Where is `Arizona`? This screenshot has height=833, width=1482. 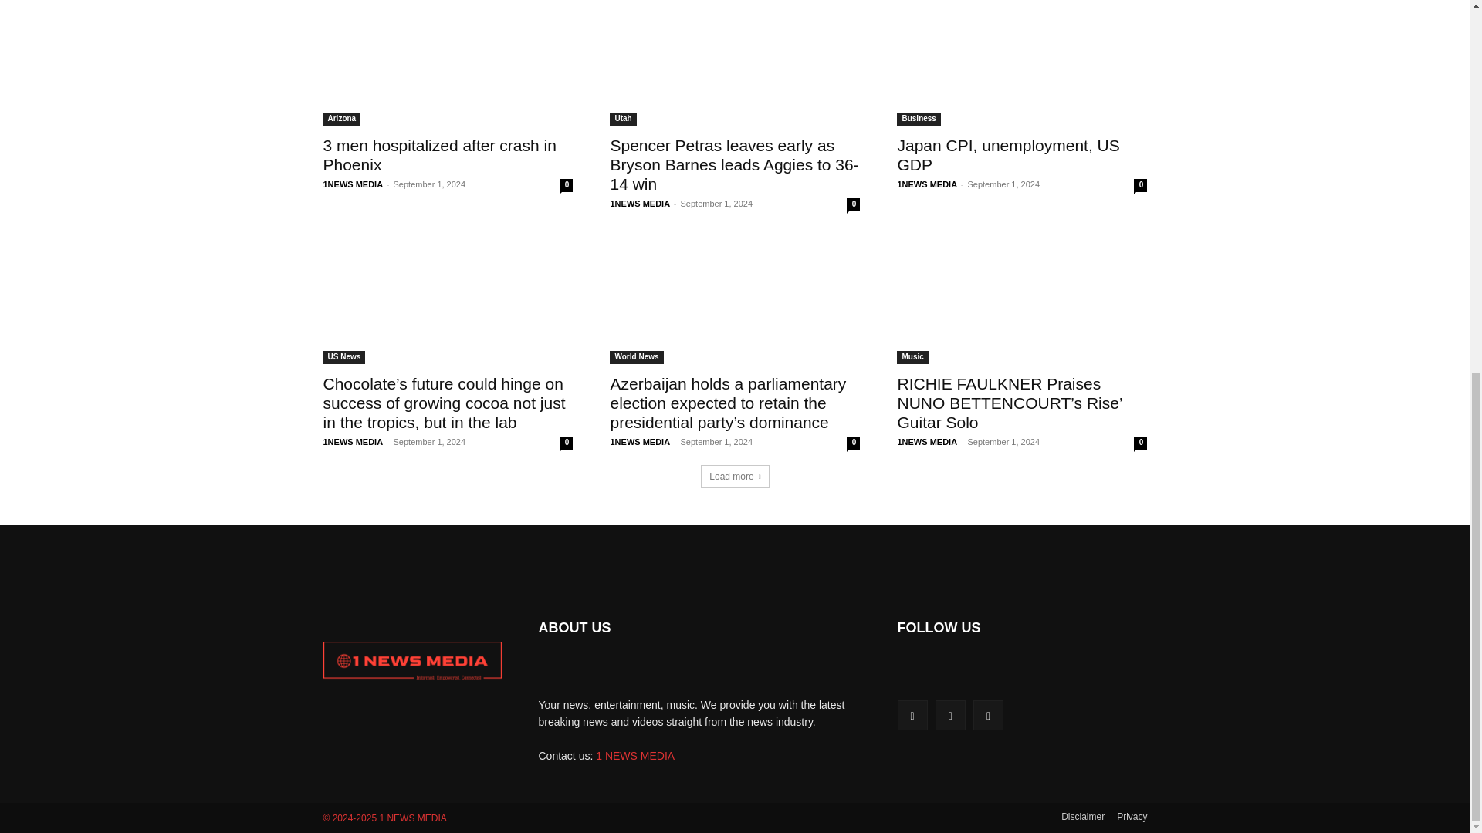 Arizona is located at coordinates (341, 119).